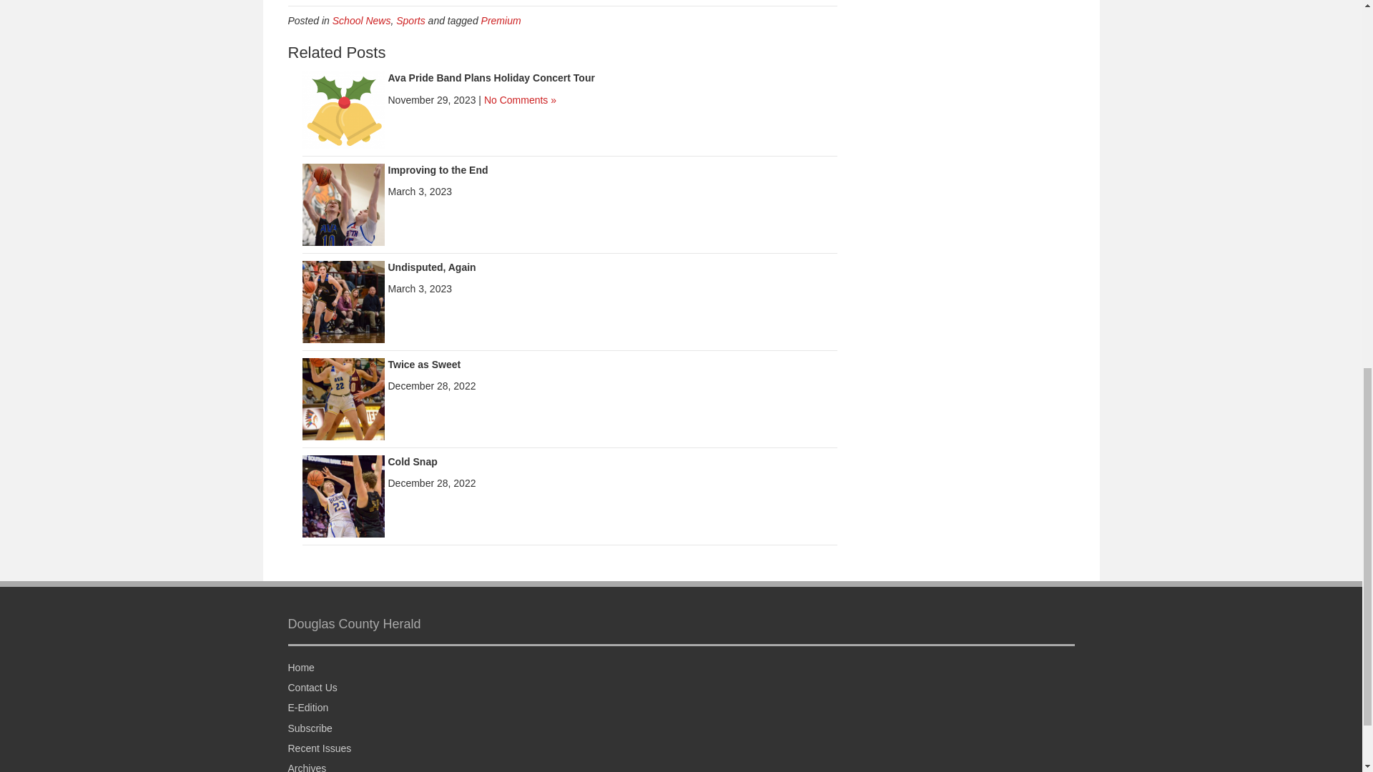 This screenshot has width=1373, height=772. What do you see at coordinates (343, 109) in the screenshot?
I see `Ava Pride Band Plans Holiday Concert Tour` at bounding box center [343, 109].